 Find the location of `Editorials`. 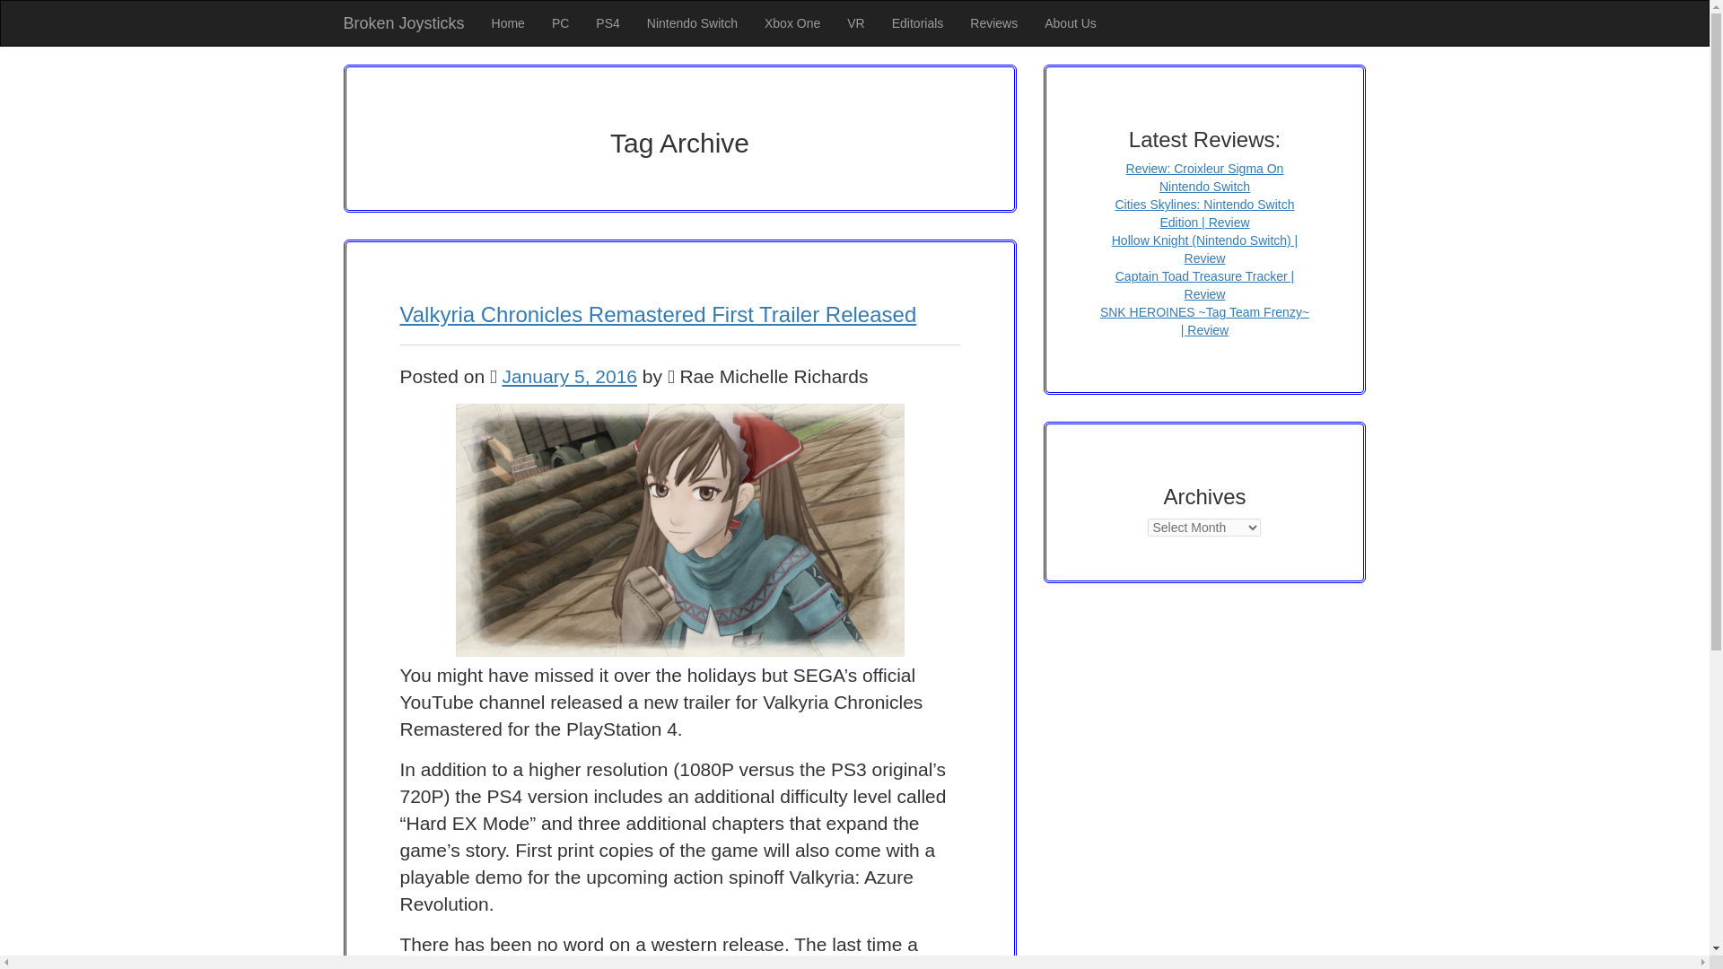

Editorials is located at coordinates (918, 23).